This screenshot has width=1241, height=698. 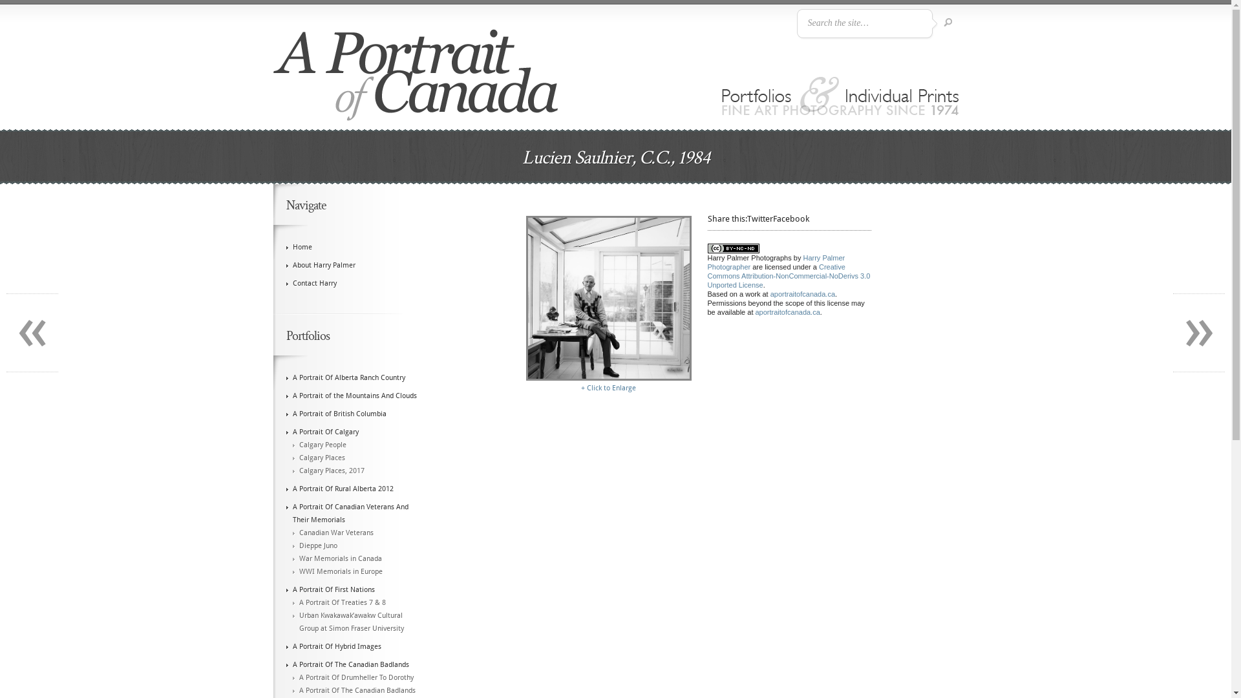 I want to click on A Portrait Of Calgary, so click(x=325, y=432).